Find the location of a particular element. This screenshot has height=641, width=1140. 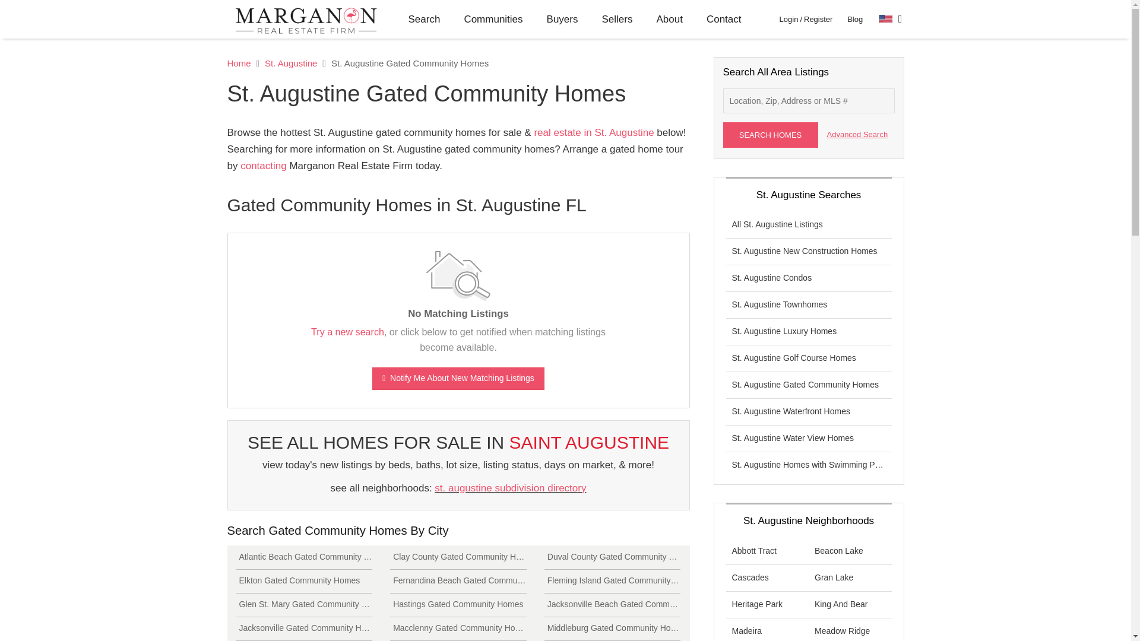

Sellers is located at coordinates (617, 19).